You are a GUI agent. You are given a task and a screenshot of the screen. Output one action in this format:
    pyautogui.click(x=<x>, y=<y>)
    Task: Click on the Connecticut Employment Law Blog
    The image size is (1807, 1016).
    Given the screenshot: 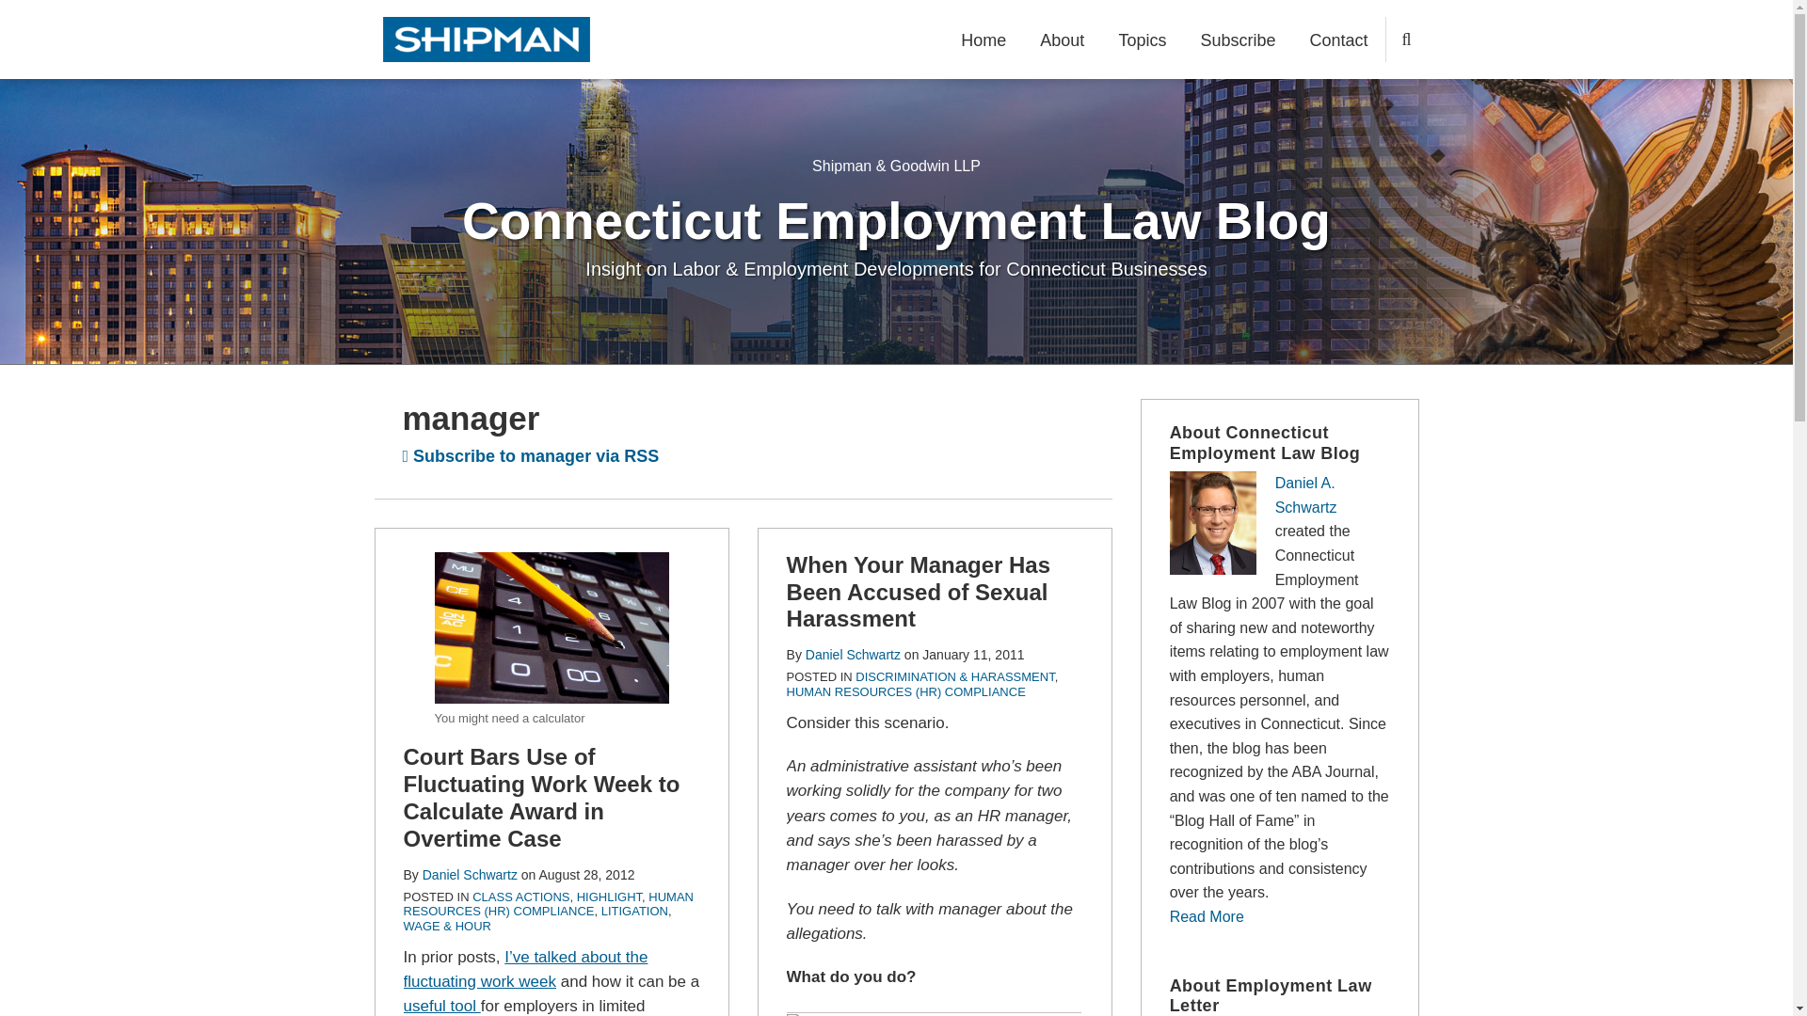 What is the action you would take?
    pyautogui.click(x=896, y=220)
    